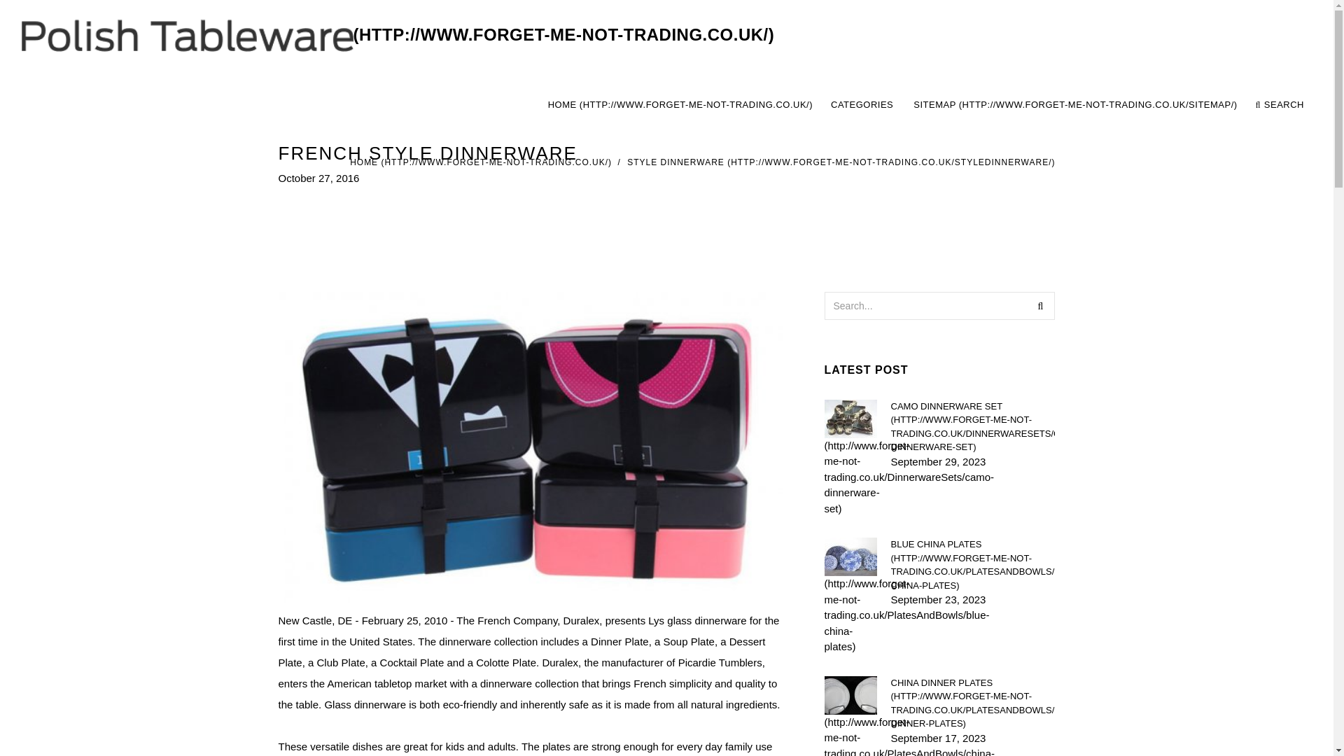 This screenshot has height=756, width=1344. Describe the element at coordinates (925, 105) in the screenshot. I see `STYLE DINNERWARE` at that location.